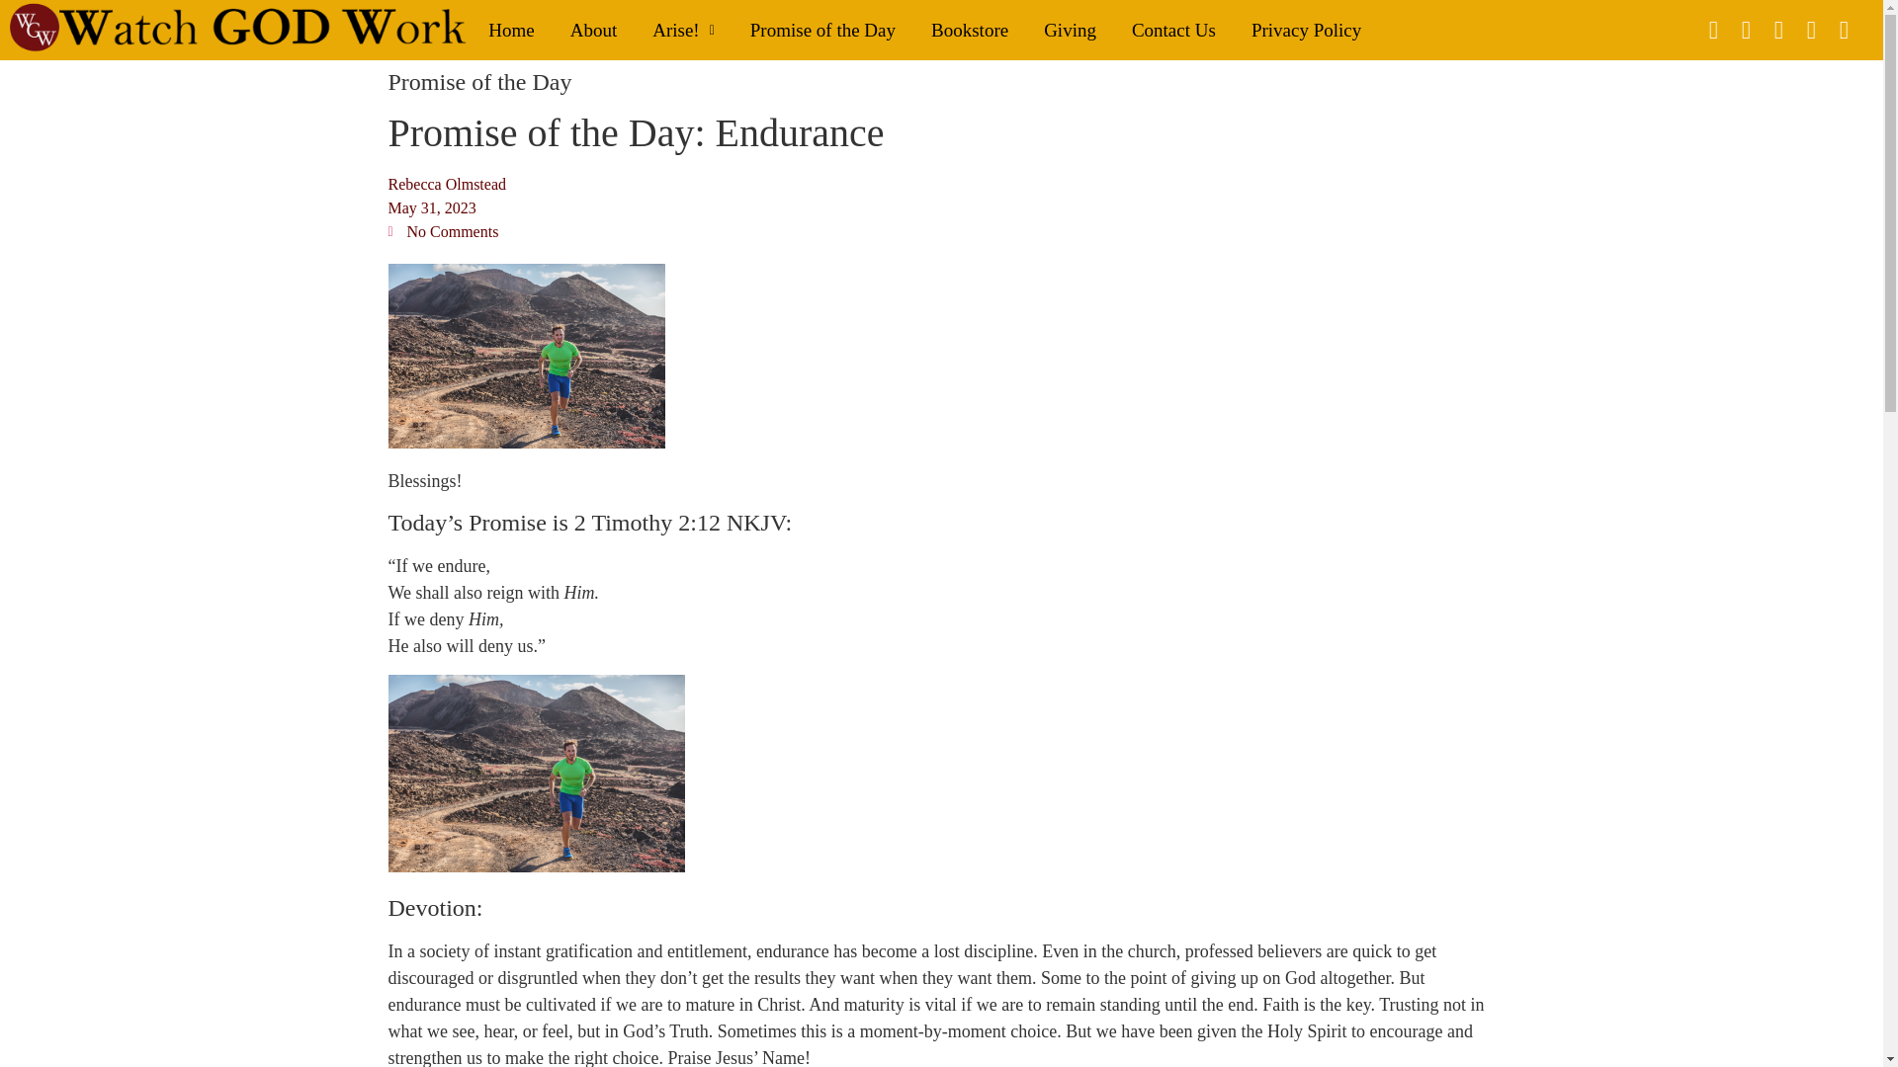 The width and height of the screenshot is (1898, 1067). What do you see at coordinates (447, 184) in the screenshot?
I see `Rebecca Olmstead` at bounding box center [447, 184].